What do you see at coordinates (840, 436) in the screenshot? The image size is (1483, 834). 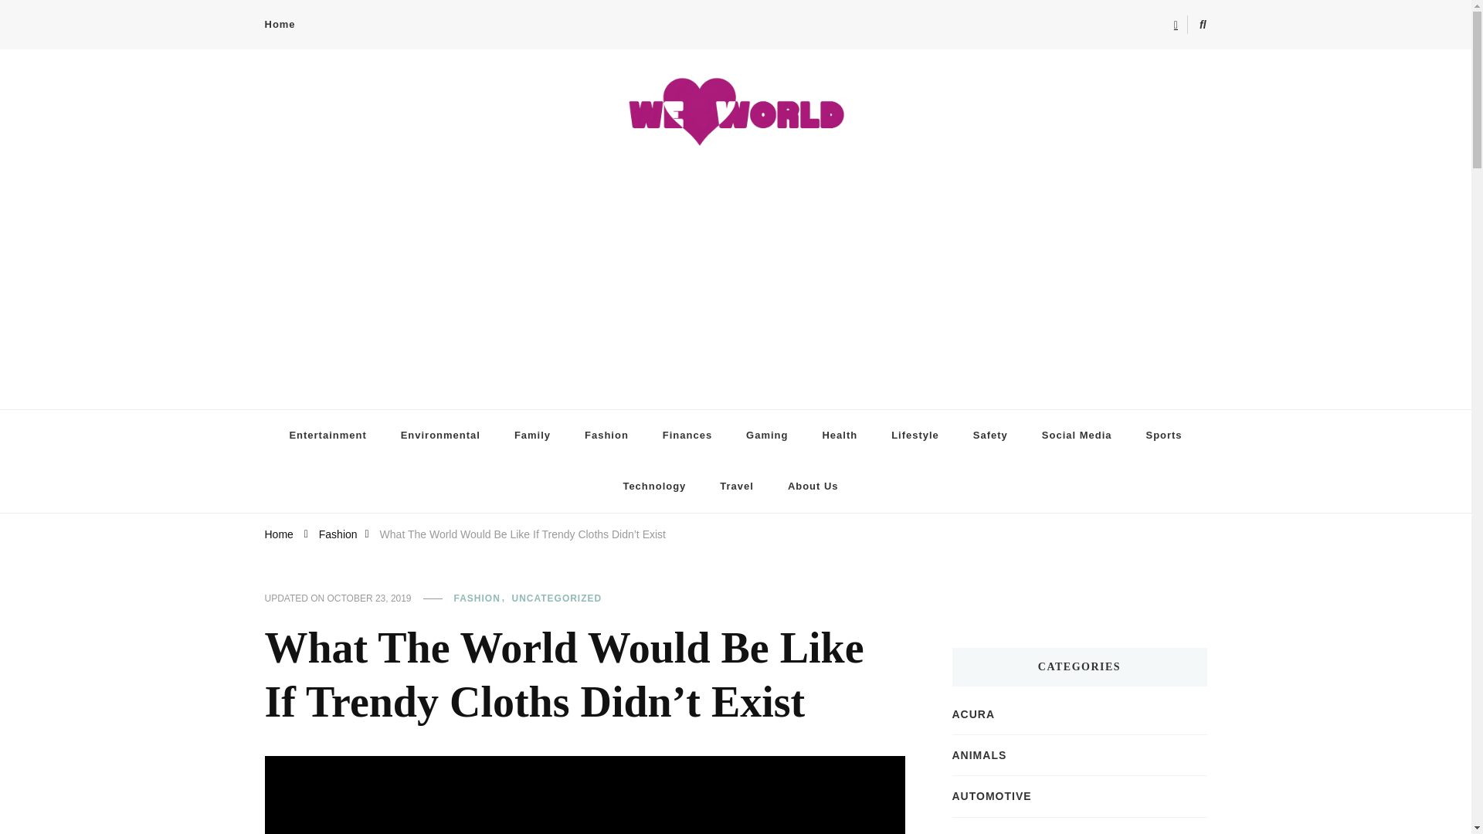 I see `Health` at bounding box center [840, 436].